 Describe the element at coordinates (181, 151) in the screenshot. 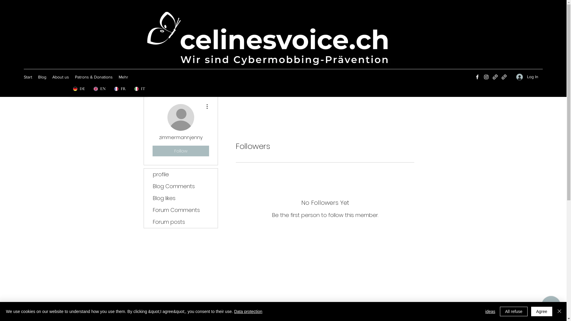

I see `Follow` at that location.